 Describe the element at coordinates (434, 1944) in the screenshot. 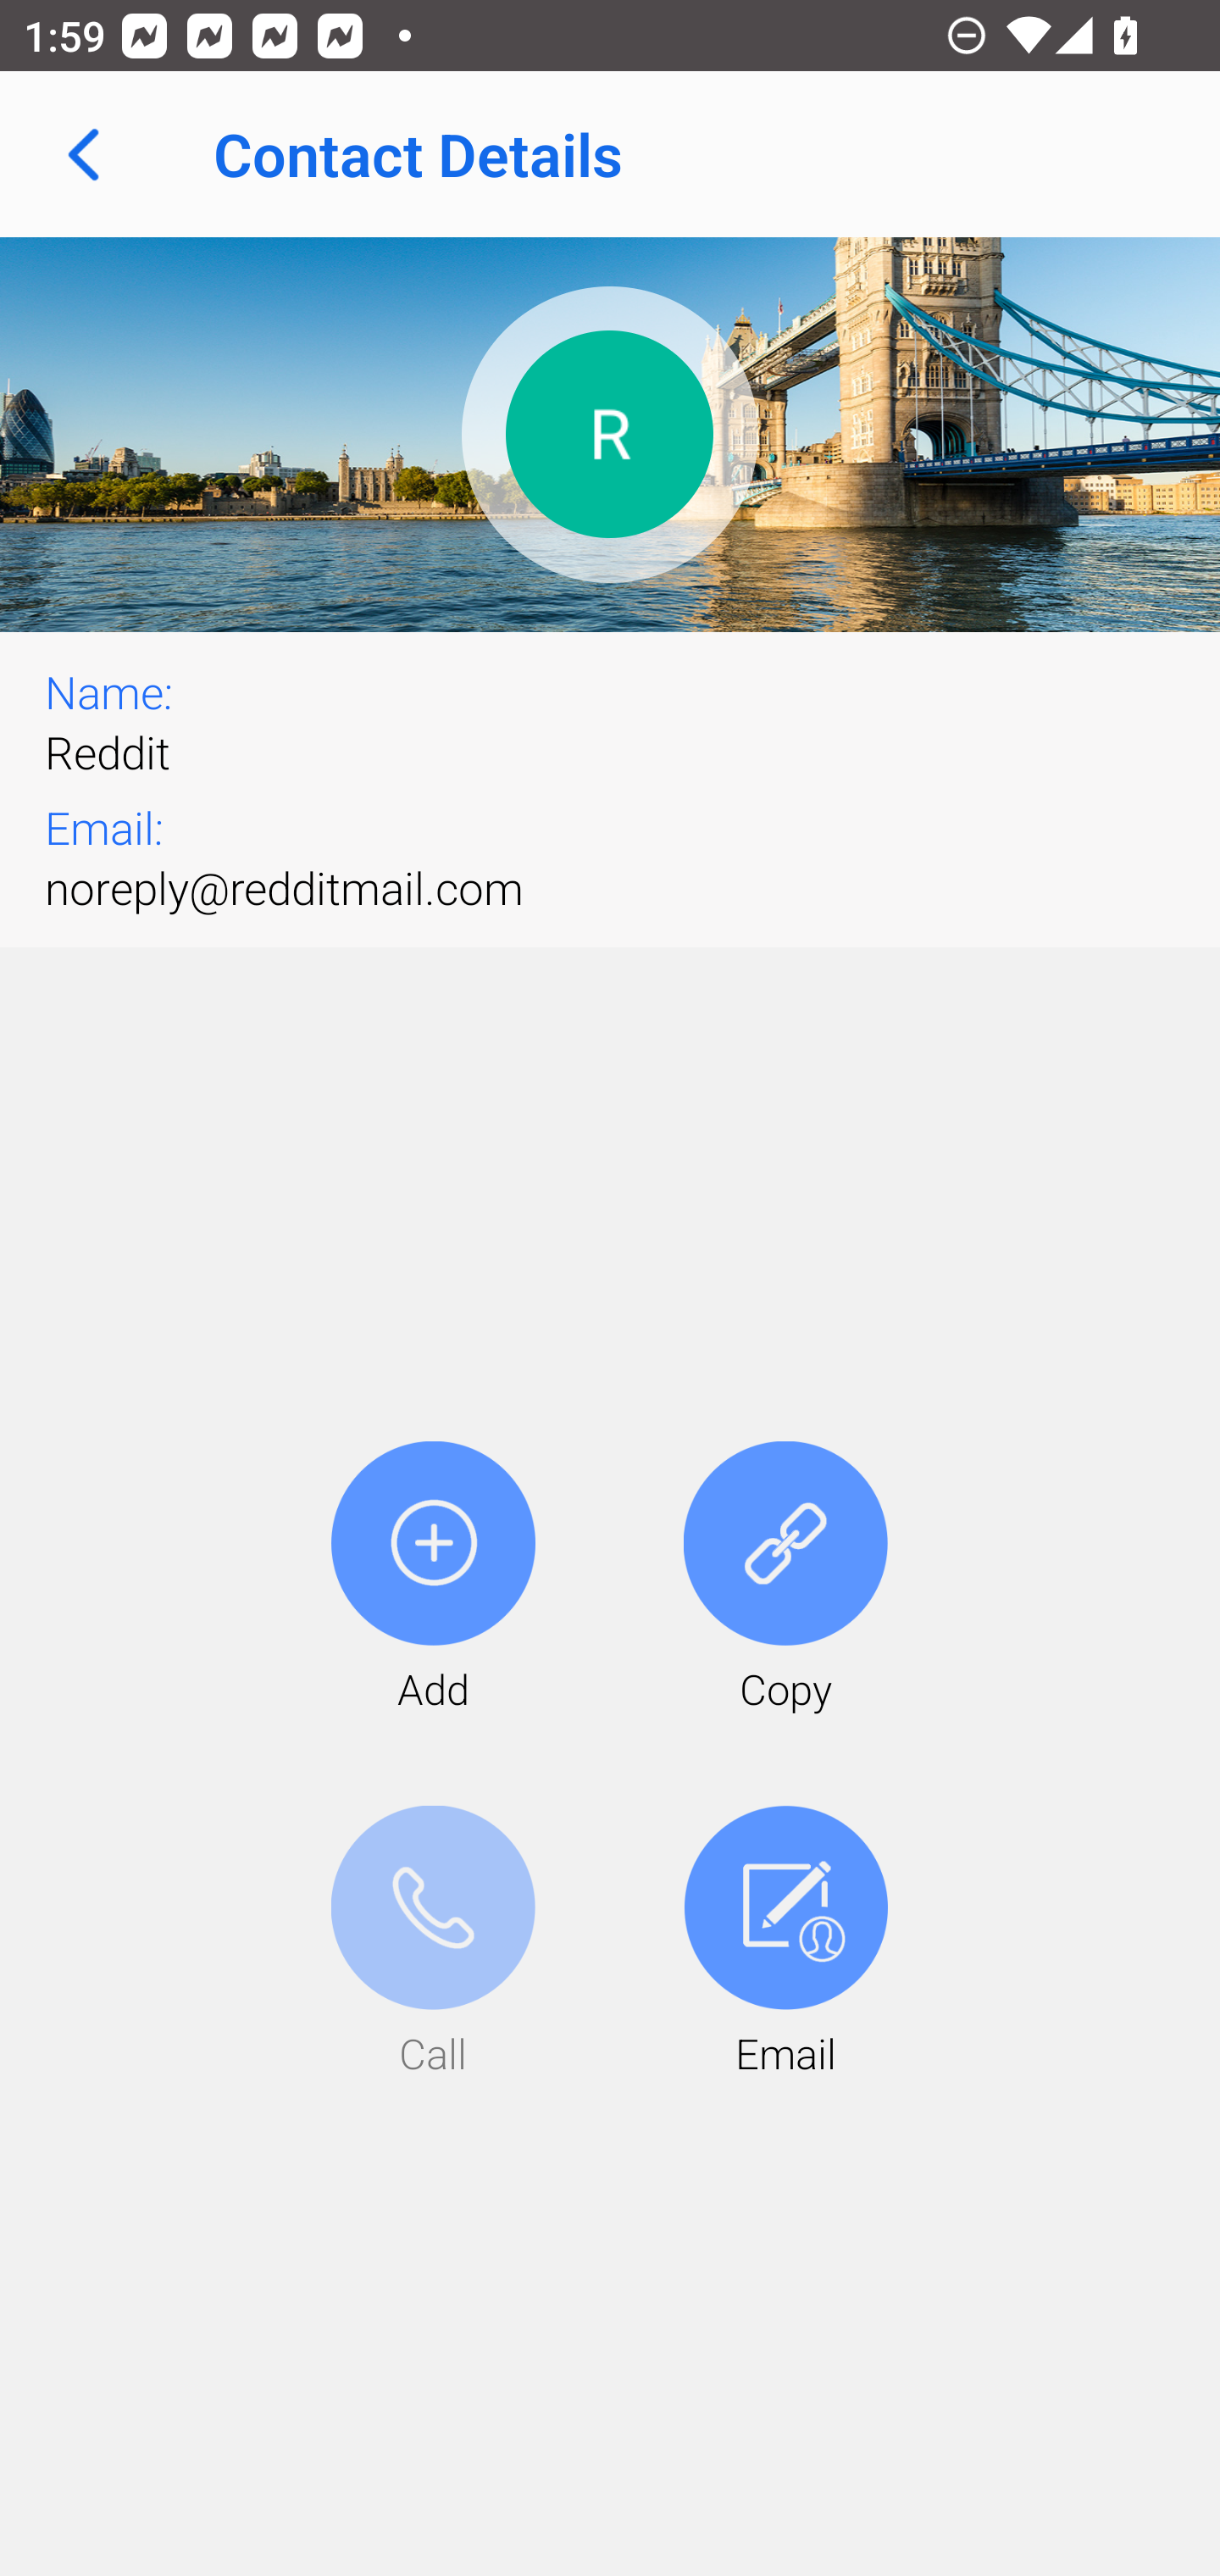

I see `Call` at that location.